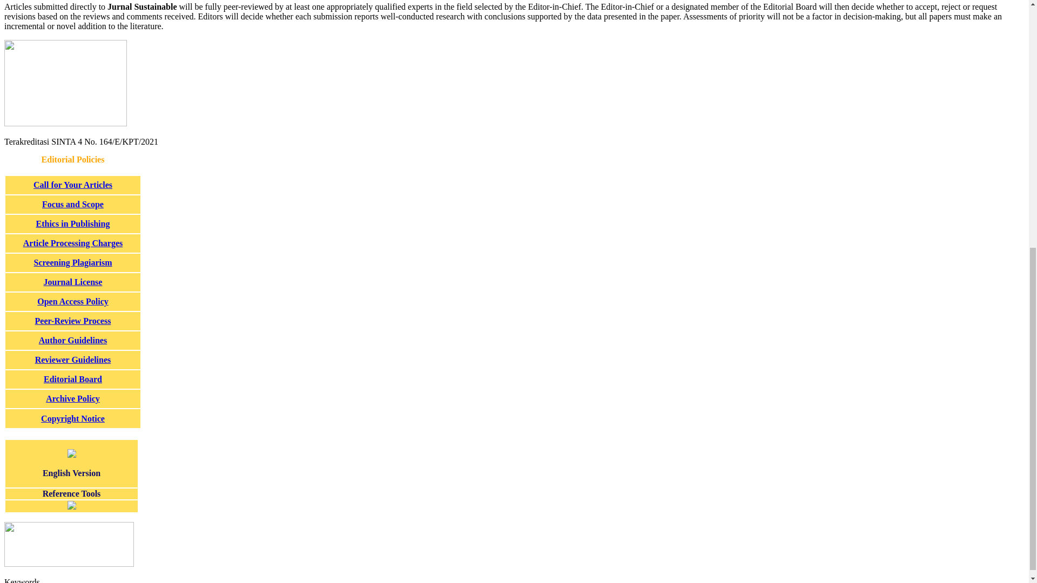  What do you see at coordinates (73, 223) in the screenshot?
I see `Ethics in Publishing` at bounding box center [73, 223].